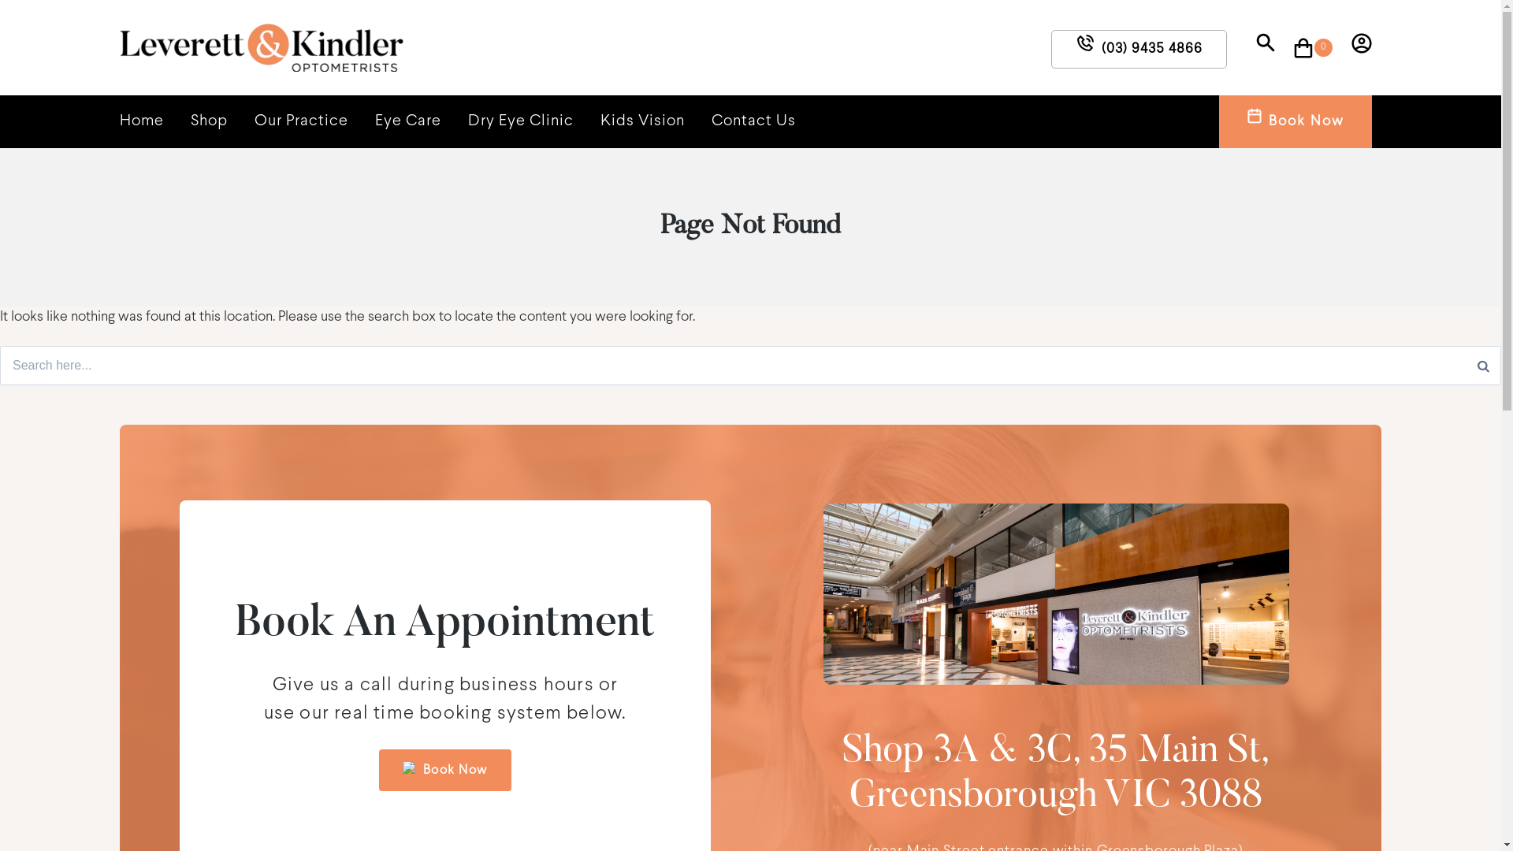 This screenshot has width=1513, height=851. I want to click on Kids Vision, so click(643, 121).